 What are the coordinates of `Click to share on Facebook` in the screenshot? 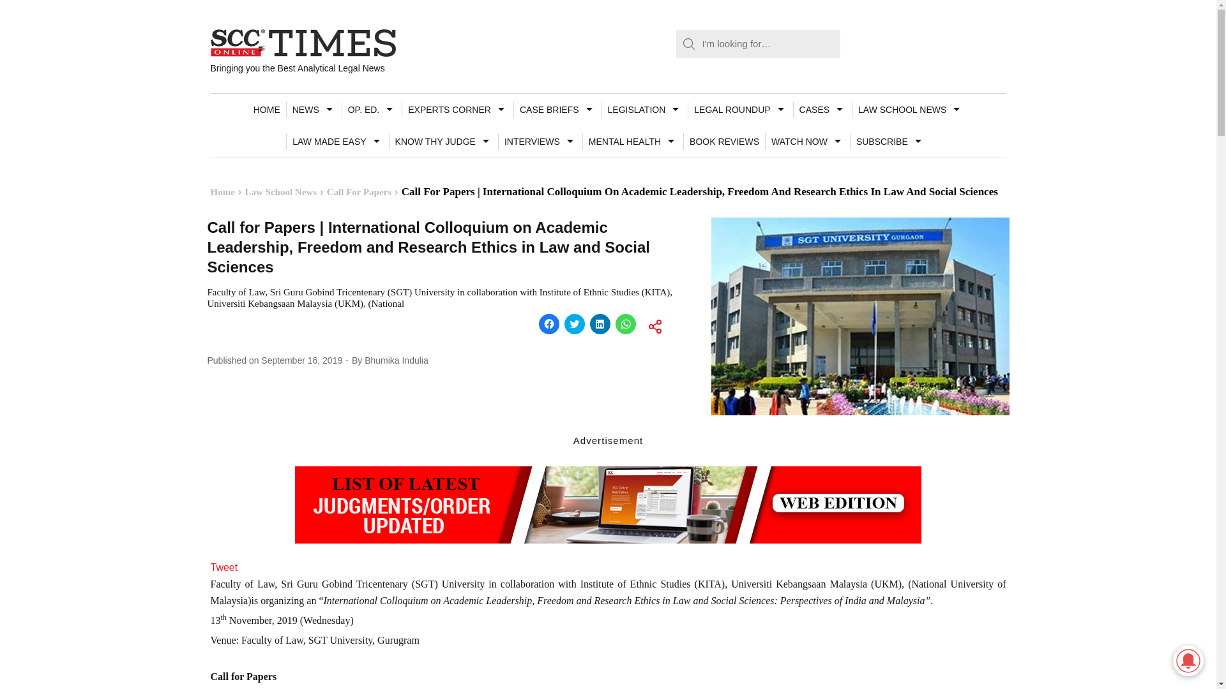 It's located at (549, 324).